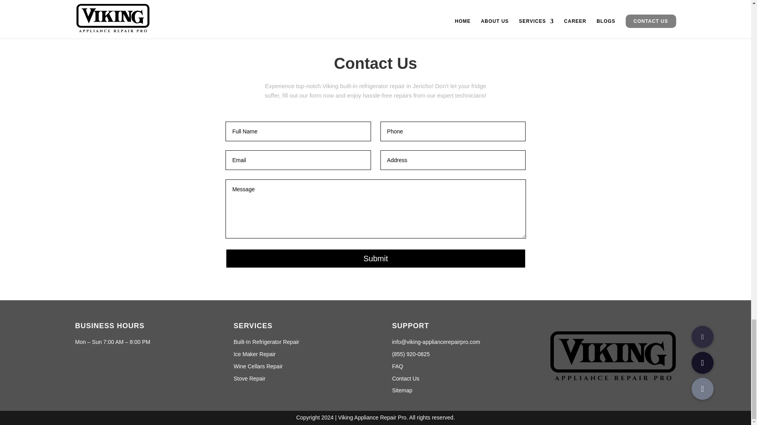  Describe the element at coordinates (402, 390) in the screenshot. I see `Sitemap` at that location.